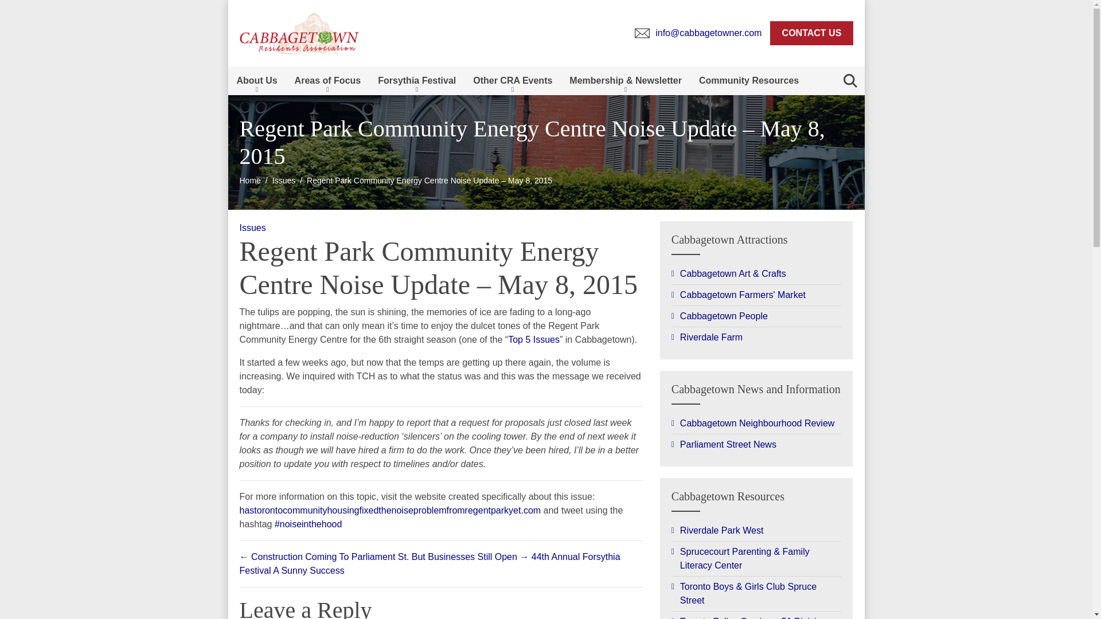 The width and height of the screenshot is (1101, 619). What do you see at coordinates (850, 80) in the screenshot?
I see `Search` at bounding box center [850, 80].